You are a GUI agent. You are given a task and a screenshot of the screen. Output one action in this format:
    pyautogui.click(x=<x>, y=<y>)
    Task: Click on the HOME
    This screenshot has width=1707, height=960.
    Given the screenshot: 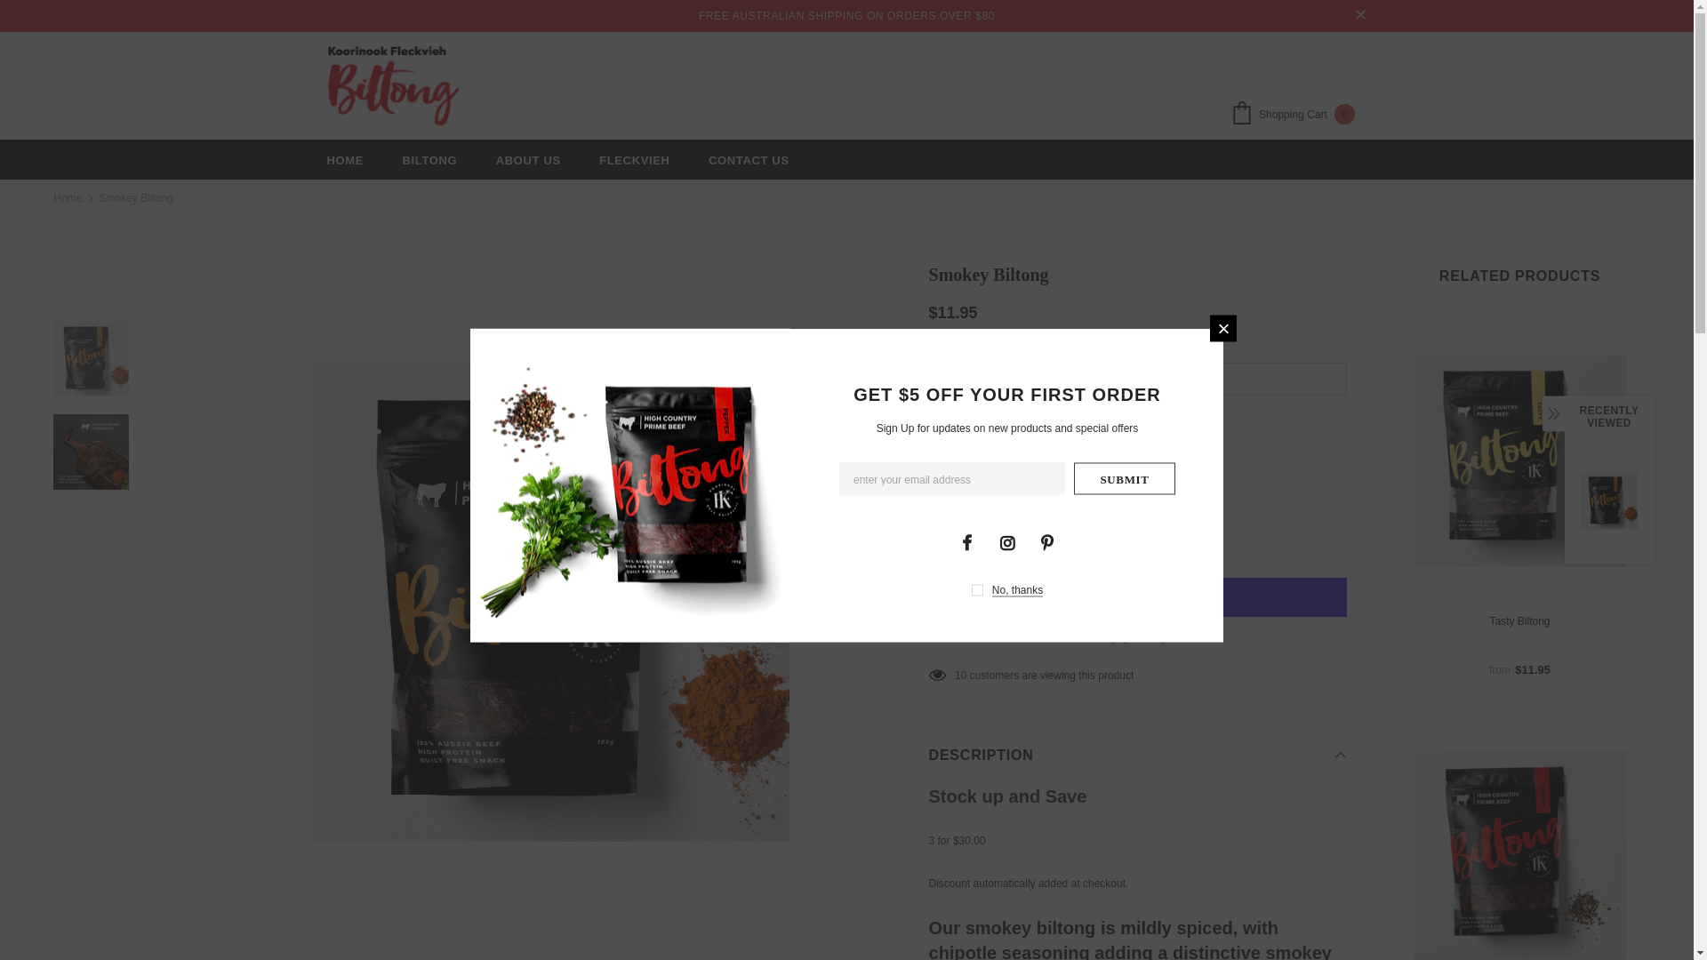 What is the action you would take?
    pyautogui.click(x=346, y=160)
    